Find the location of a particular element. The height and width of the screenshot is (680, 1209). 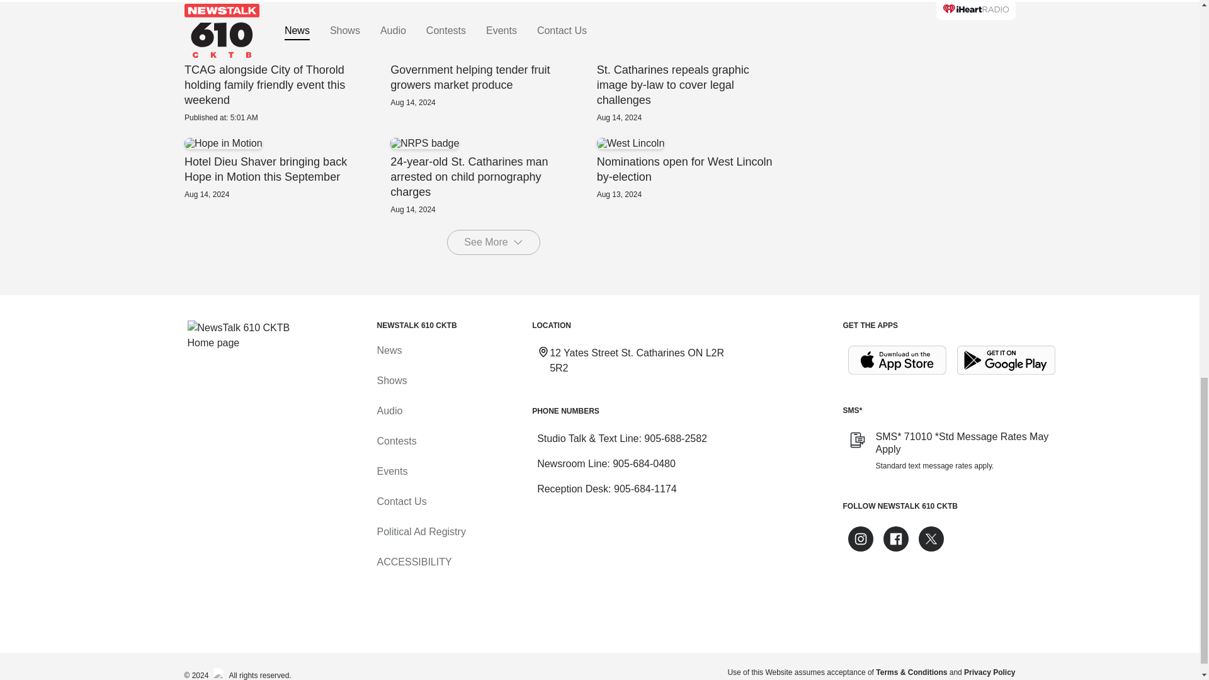

905-684-0480 is located at coordinates (644, 463).